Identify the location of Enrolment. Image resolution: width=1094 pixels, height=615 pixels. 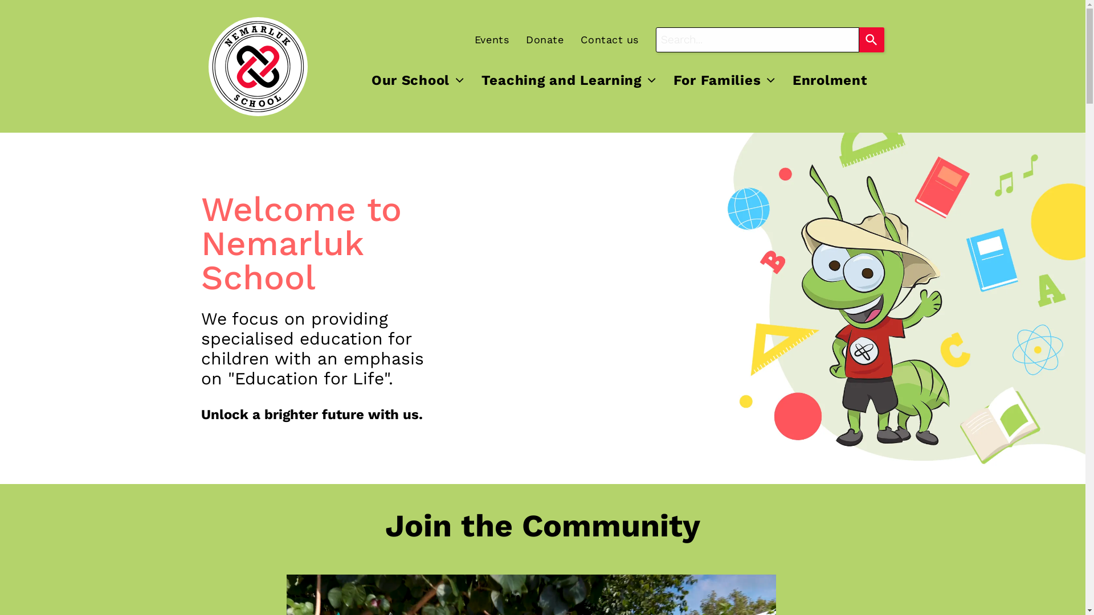
(830, 80).